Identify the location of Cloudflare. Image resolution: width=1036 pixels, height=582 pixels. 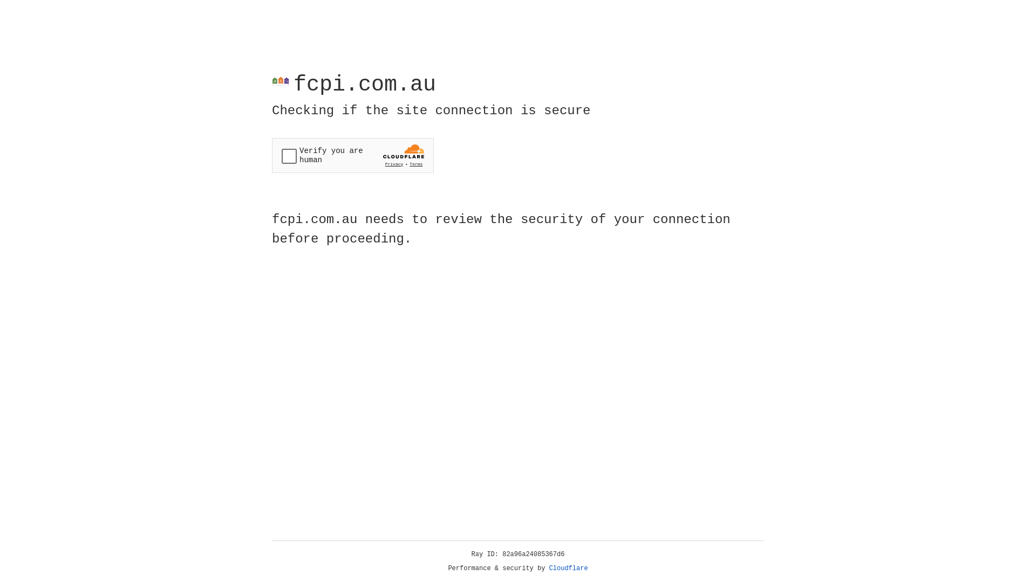
(569, 569).